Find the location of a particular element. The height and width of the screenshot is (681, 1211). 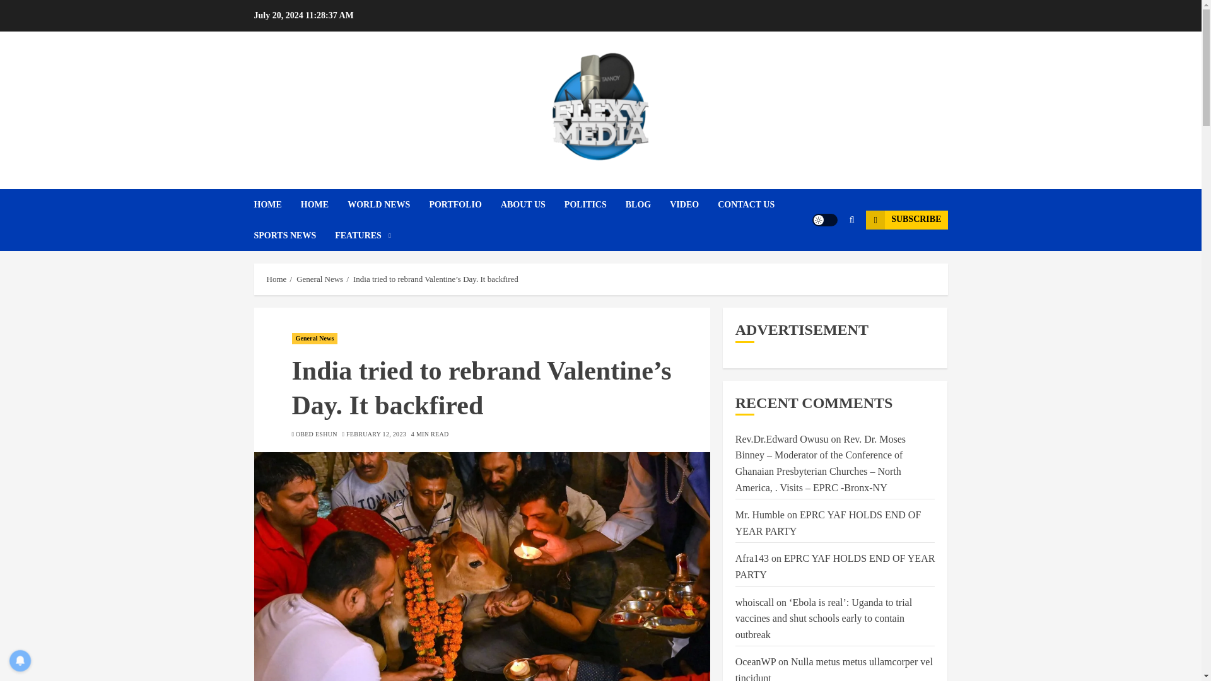

SPORTS NEWS is located at coordinates (294, 235).